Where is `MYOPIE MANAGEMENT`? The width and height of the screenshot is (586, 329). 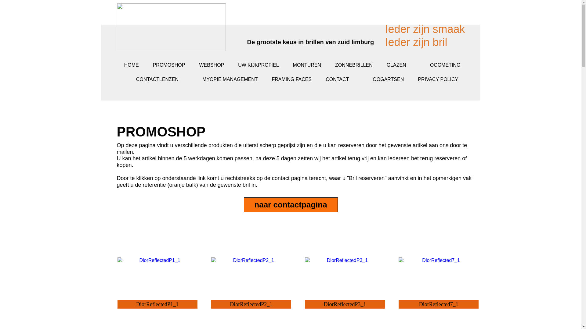
MYOPIE MANAGEMENT is located at coordinates (230, 79).